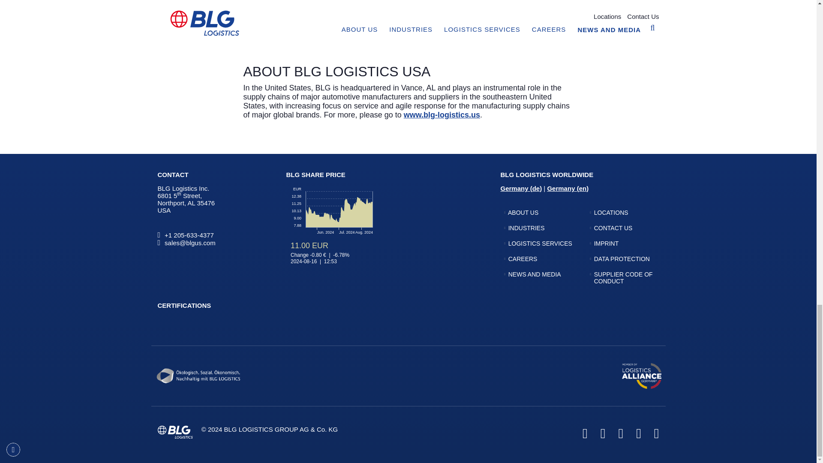  What do you see at coordinates (611, 213) in the screenshot?
I see `Locations` at bounding box center [611, 213].